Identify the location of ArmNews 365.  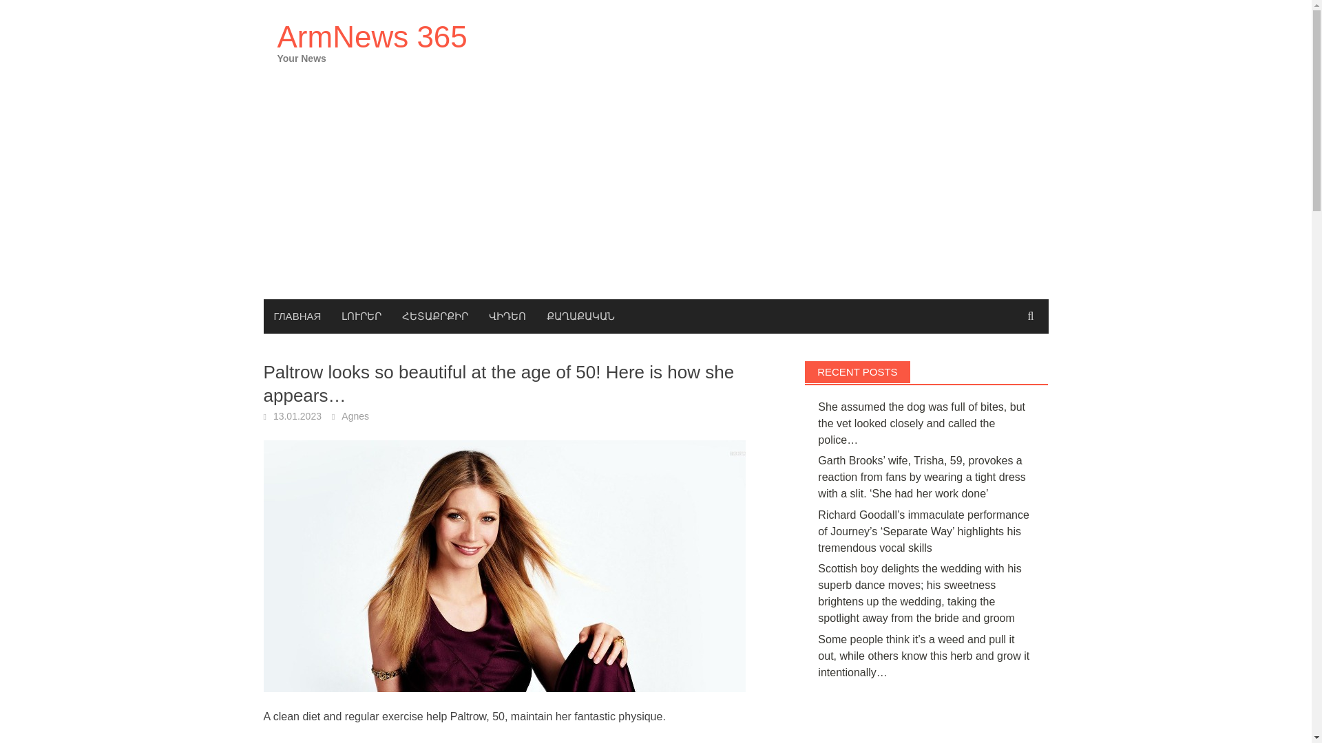
(371, 36).